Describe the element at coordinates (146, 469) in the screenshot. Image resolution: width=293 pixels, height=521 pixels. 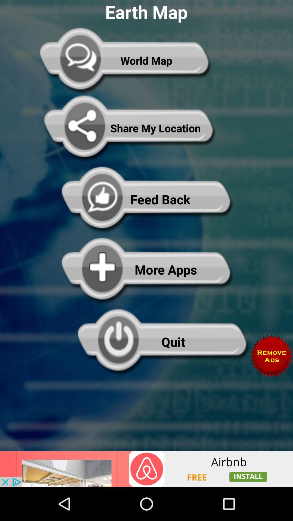
I see `go to advertisement page` at that location.